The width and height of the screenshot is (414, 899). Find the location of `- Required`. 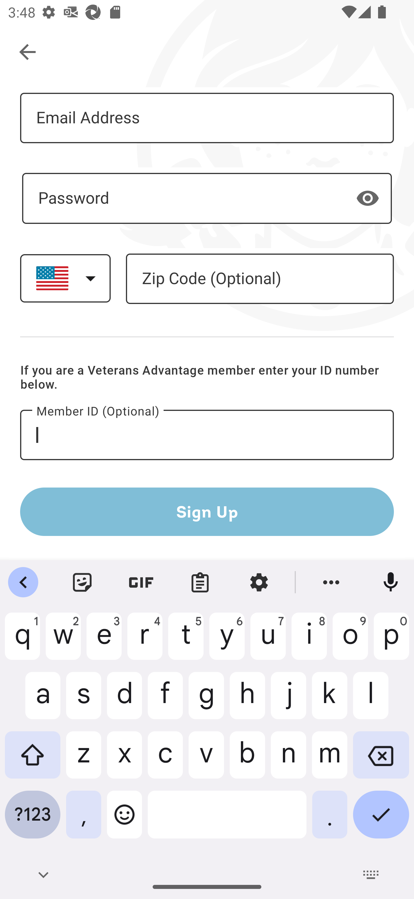

- Required is located at coordinates (207, 198).